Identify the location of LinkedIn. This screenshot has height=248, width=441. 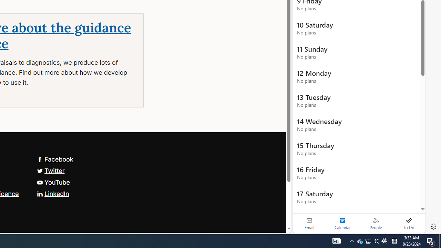
(53, 194).